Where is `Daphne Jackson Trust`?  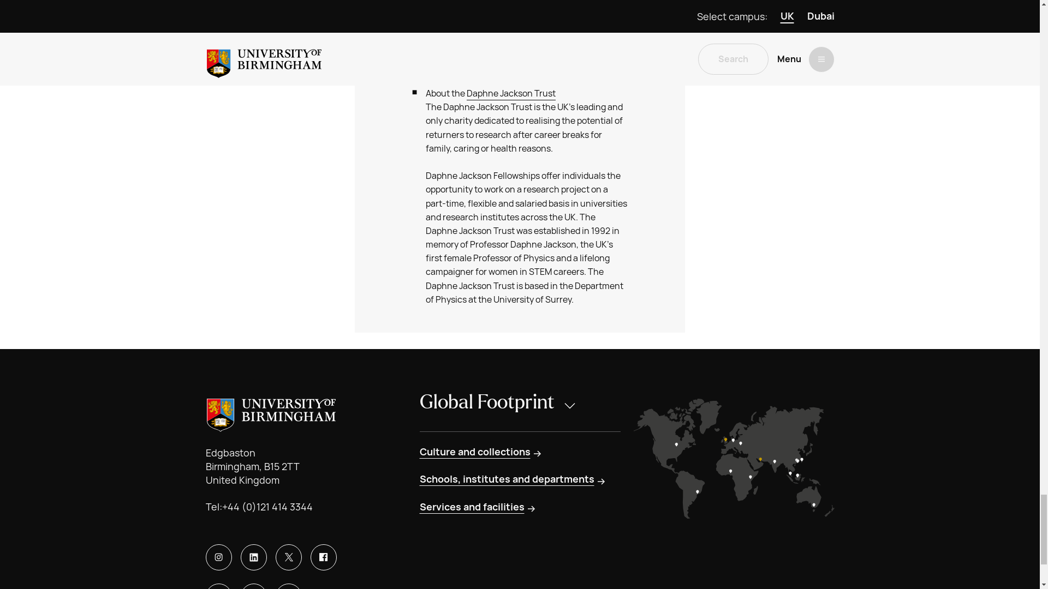
Daphne Jackson Trust is located at coordinates (511, 93).